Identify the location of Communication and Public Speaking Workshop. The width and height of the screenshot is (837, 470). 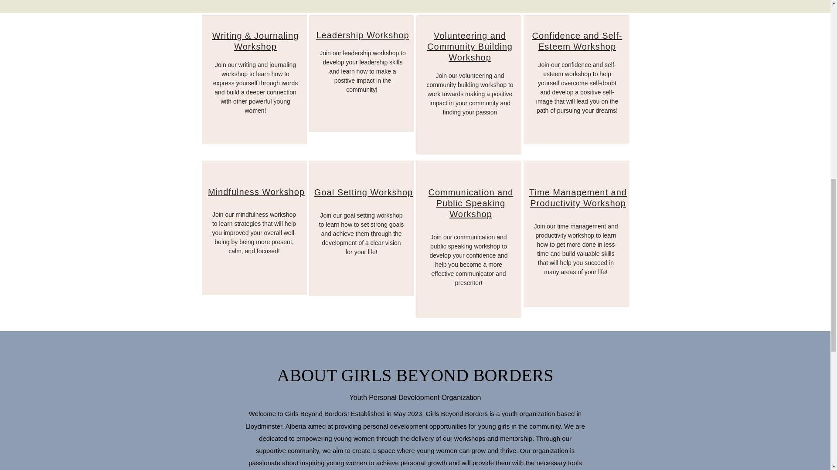
(471, 203).